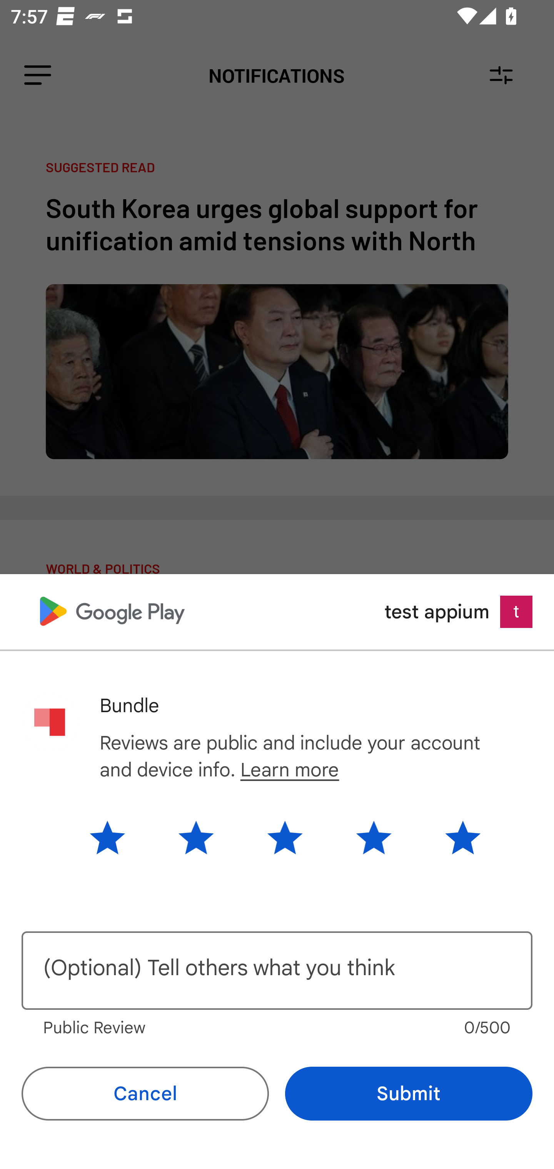 The height and width of the screenshot is (1169, 554). What do you see at coordinates (451, 838) in the screenshot?
I see `Fifth star selected` at bounding box center [451, 838].